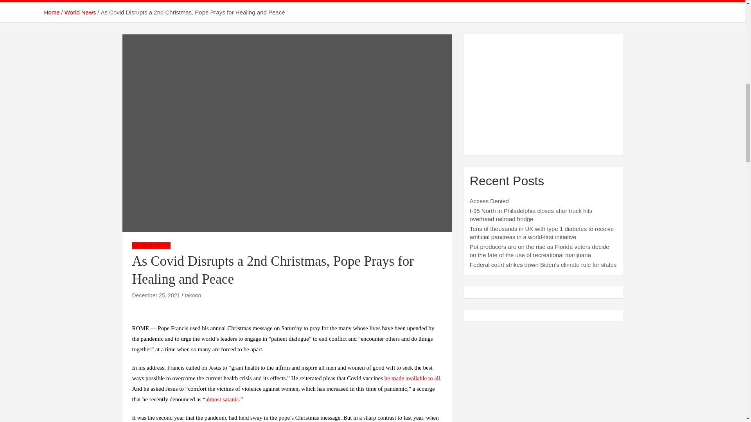 Image resolution: width=751 pixels, height=422 pixels. I want to click on LATEST NEWS, so click(106, 1).